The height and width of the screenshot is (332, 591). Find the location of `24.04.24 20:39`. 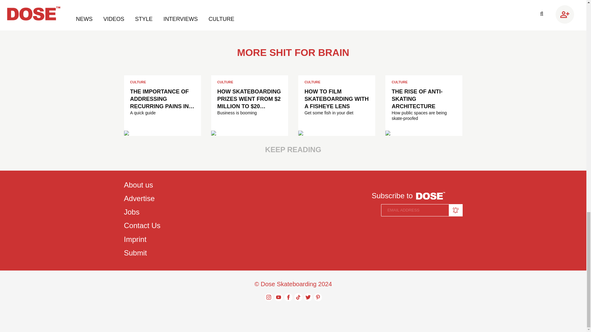

24.04.24 20:39 is located at coordinates (404, 132).